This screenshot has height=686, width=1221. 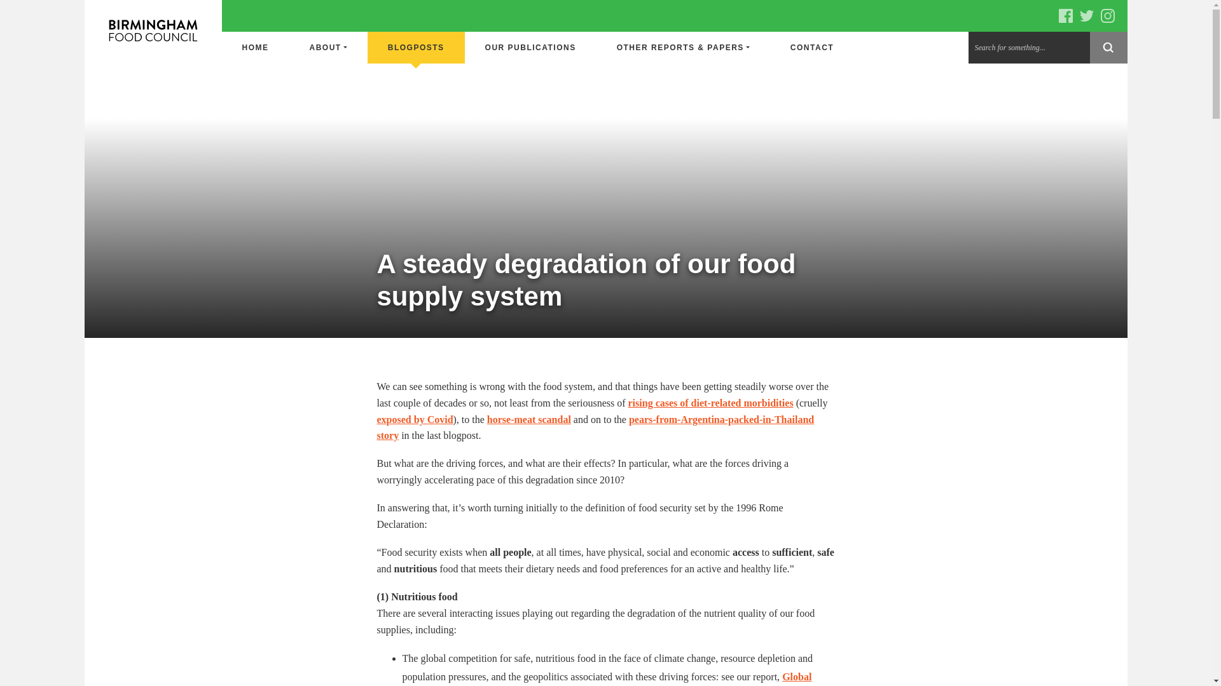 I want to click on horse-meat scandal, so click(x=529, y=419).